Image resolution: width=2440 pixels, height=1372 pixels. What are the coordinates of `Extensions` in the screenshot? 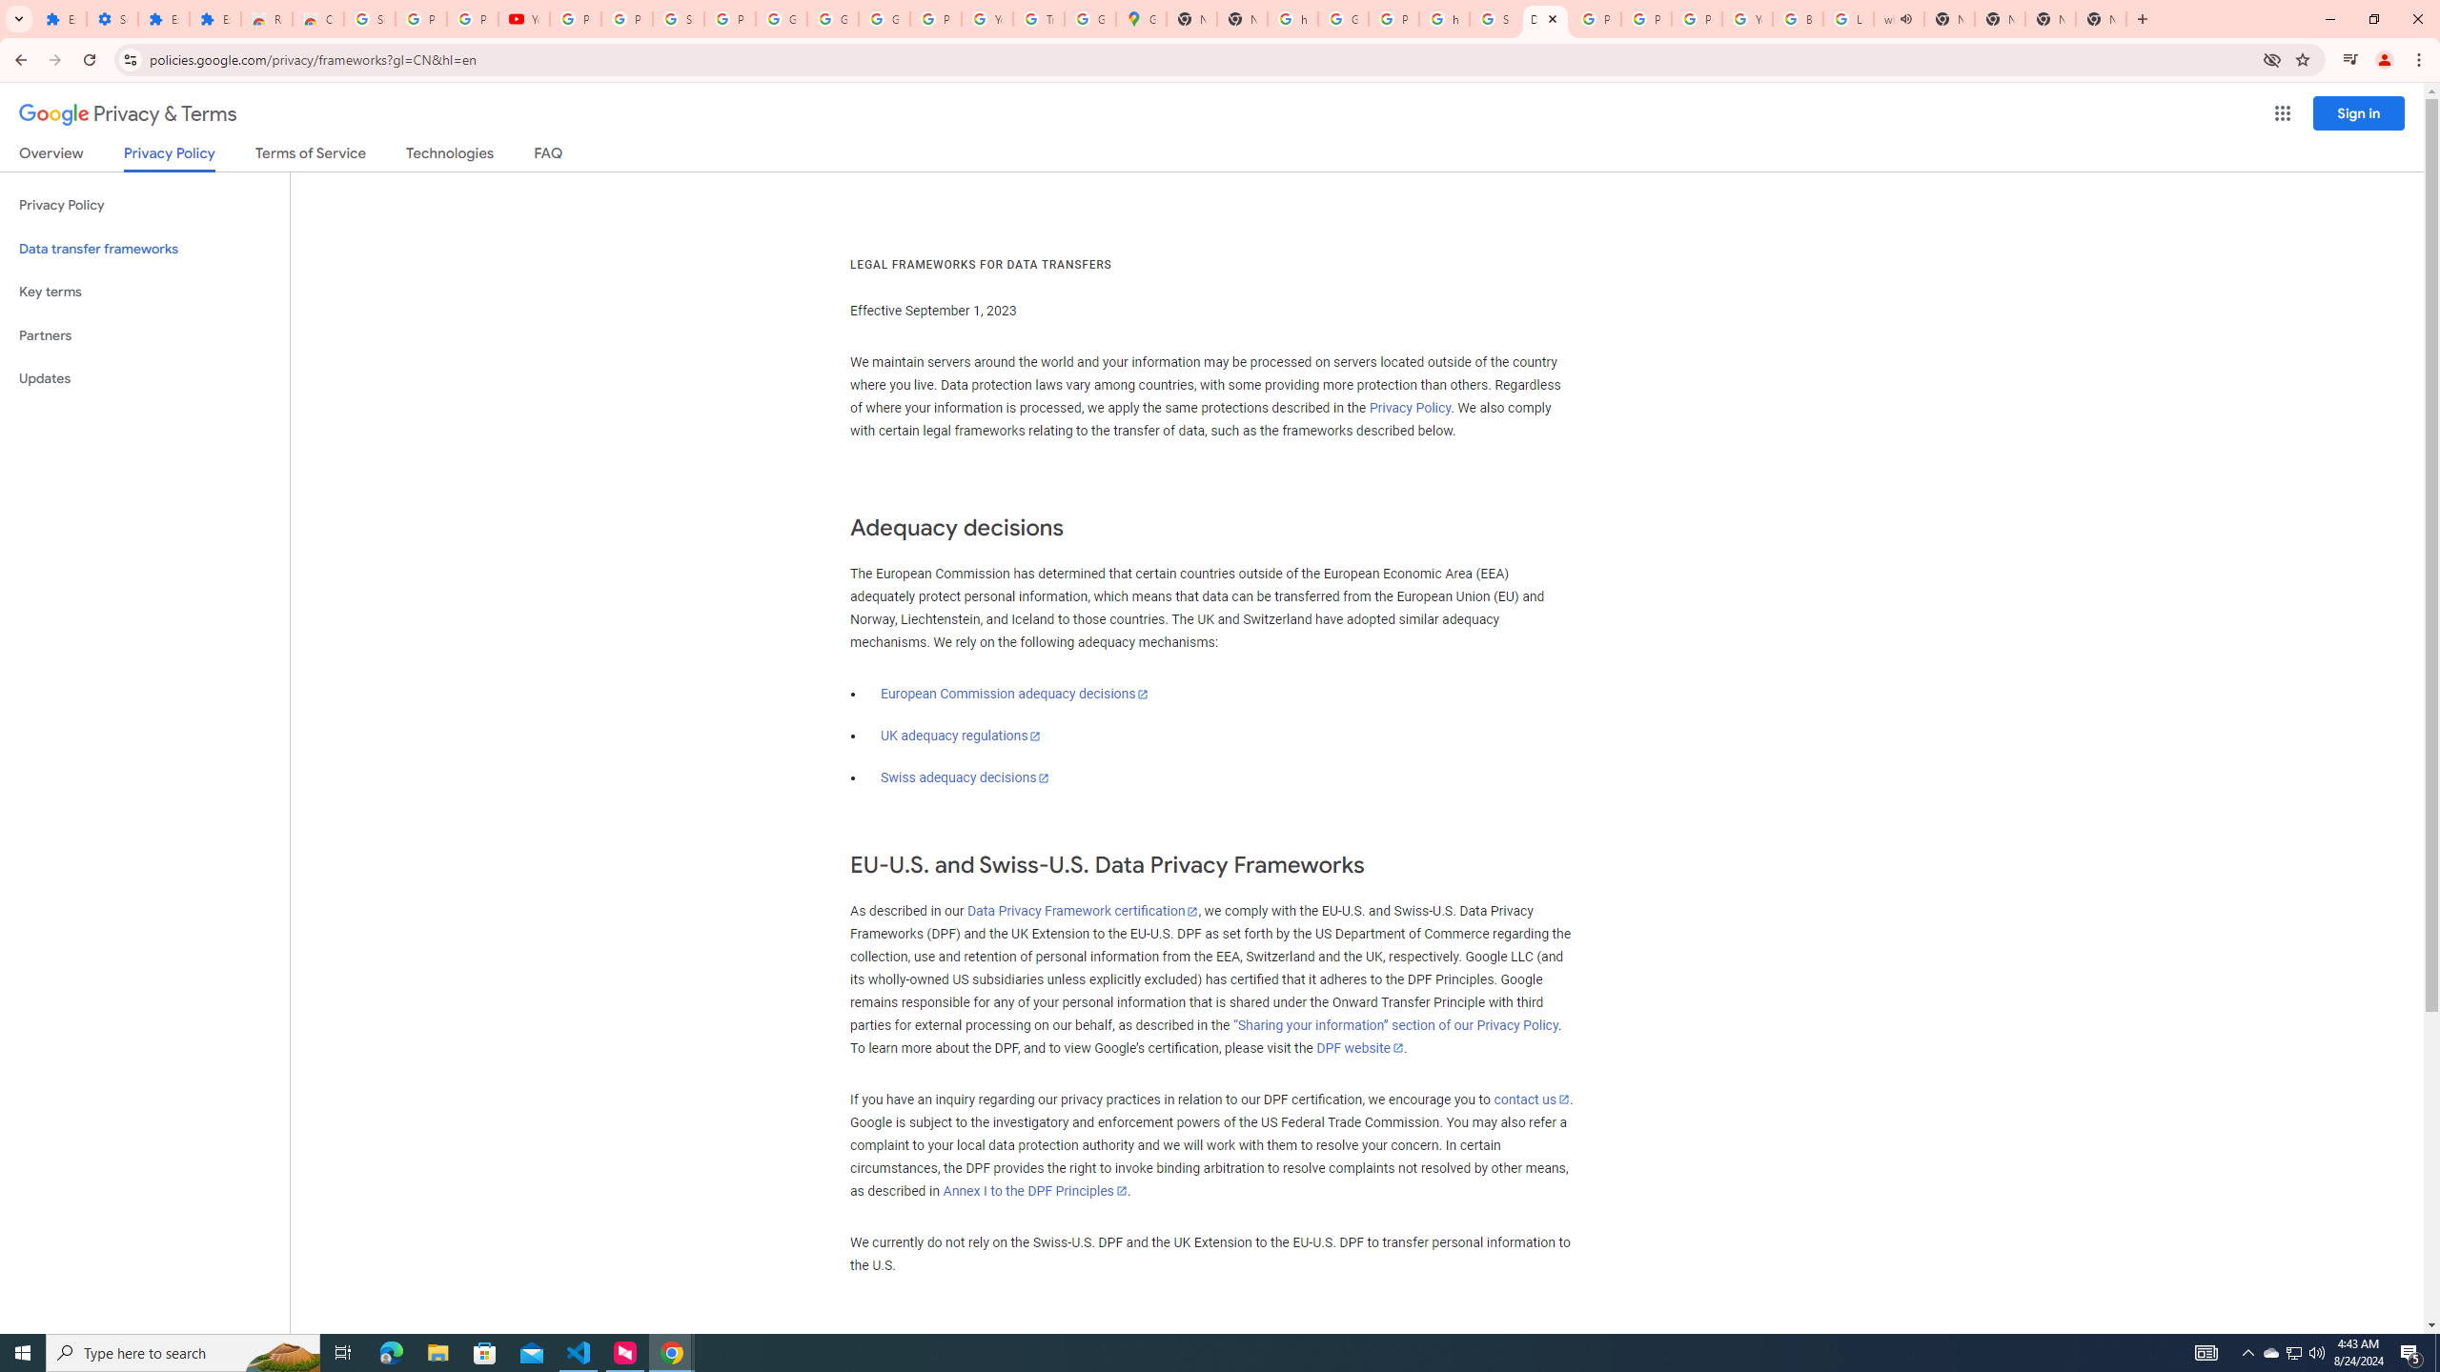 It's located at (163, 19).